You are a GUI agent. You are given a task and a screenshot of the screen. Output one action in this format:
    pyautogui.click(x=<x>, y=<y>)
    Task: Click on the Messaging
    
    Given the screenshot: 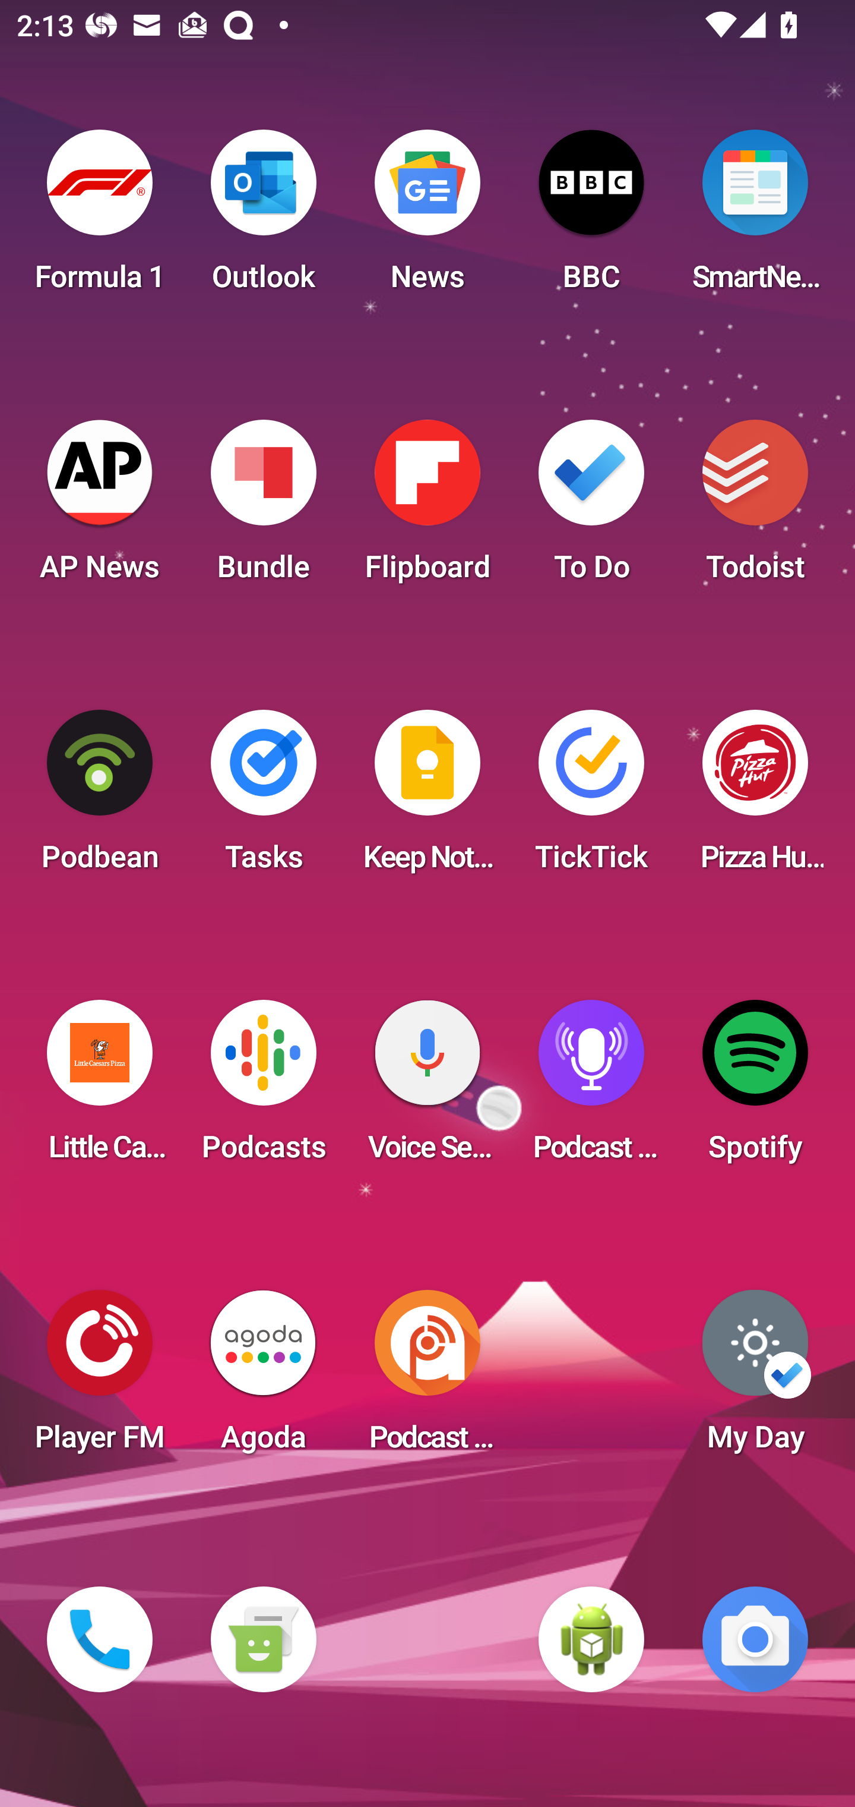 What is the action you would take?
    pyautogui.click(x=263, y=1639)
    